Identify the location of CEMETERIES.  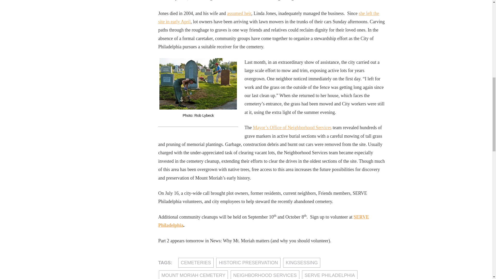
(196, 262).